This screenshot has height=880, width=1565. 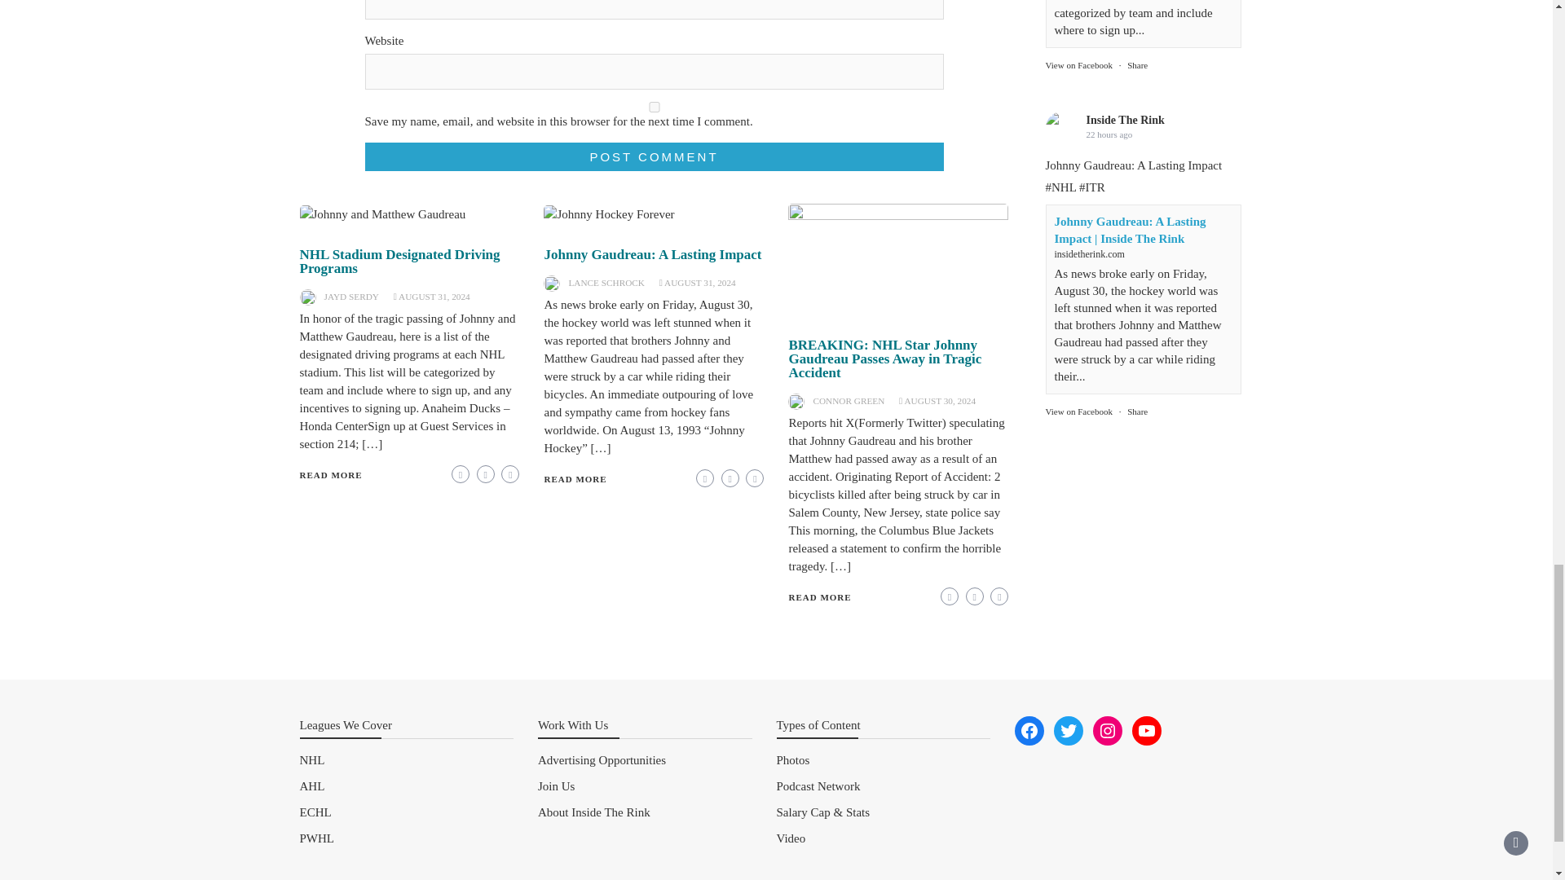 What do you see at coordinates (654, 156) in the screenshot?
I see `Post Comment` at bounding box center [654, 156].